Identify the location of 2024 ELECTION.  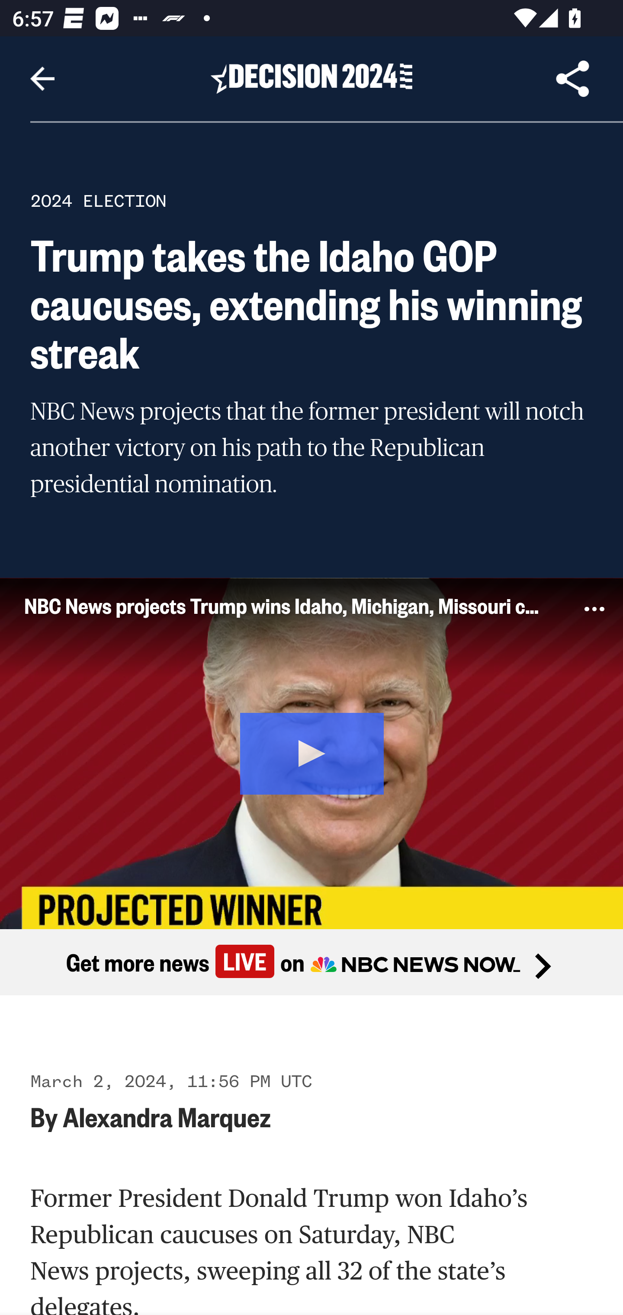
(98, 201).